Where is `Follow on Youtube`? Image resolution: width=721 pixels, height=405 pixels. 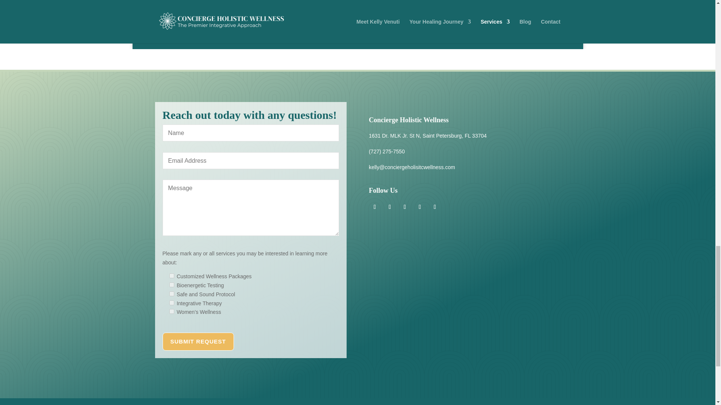 Follow on Youtube is located at coordinates (435, 207).